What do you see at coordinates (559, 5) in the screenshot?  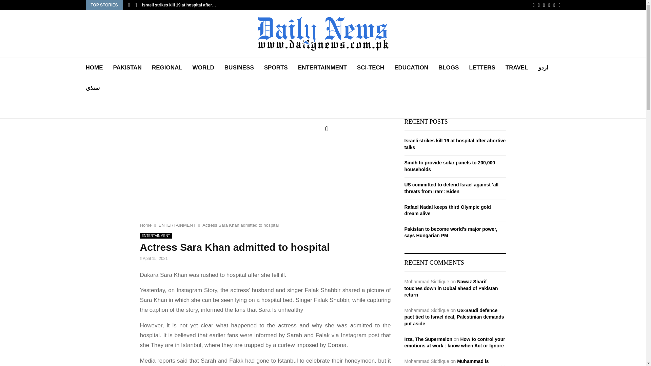 I see `Xing` at bounding box center [559, 5].